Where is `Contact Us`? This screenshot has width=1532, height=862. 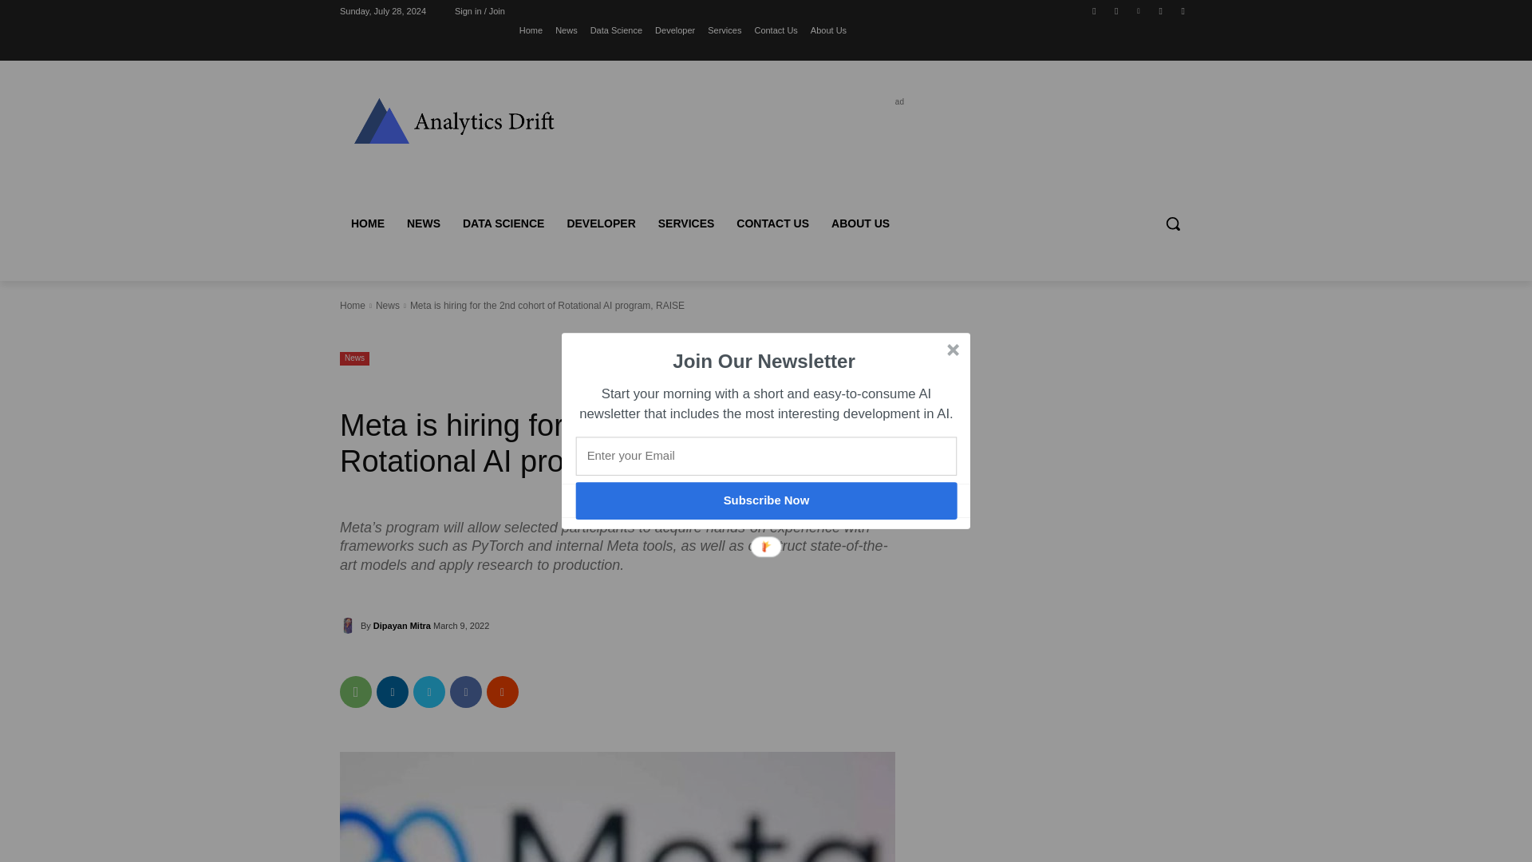 Contact Us is located at coordinates (775, 30).